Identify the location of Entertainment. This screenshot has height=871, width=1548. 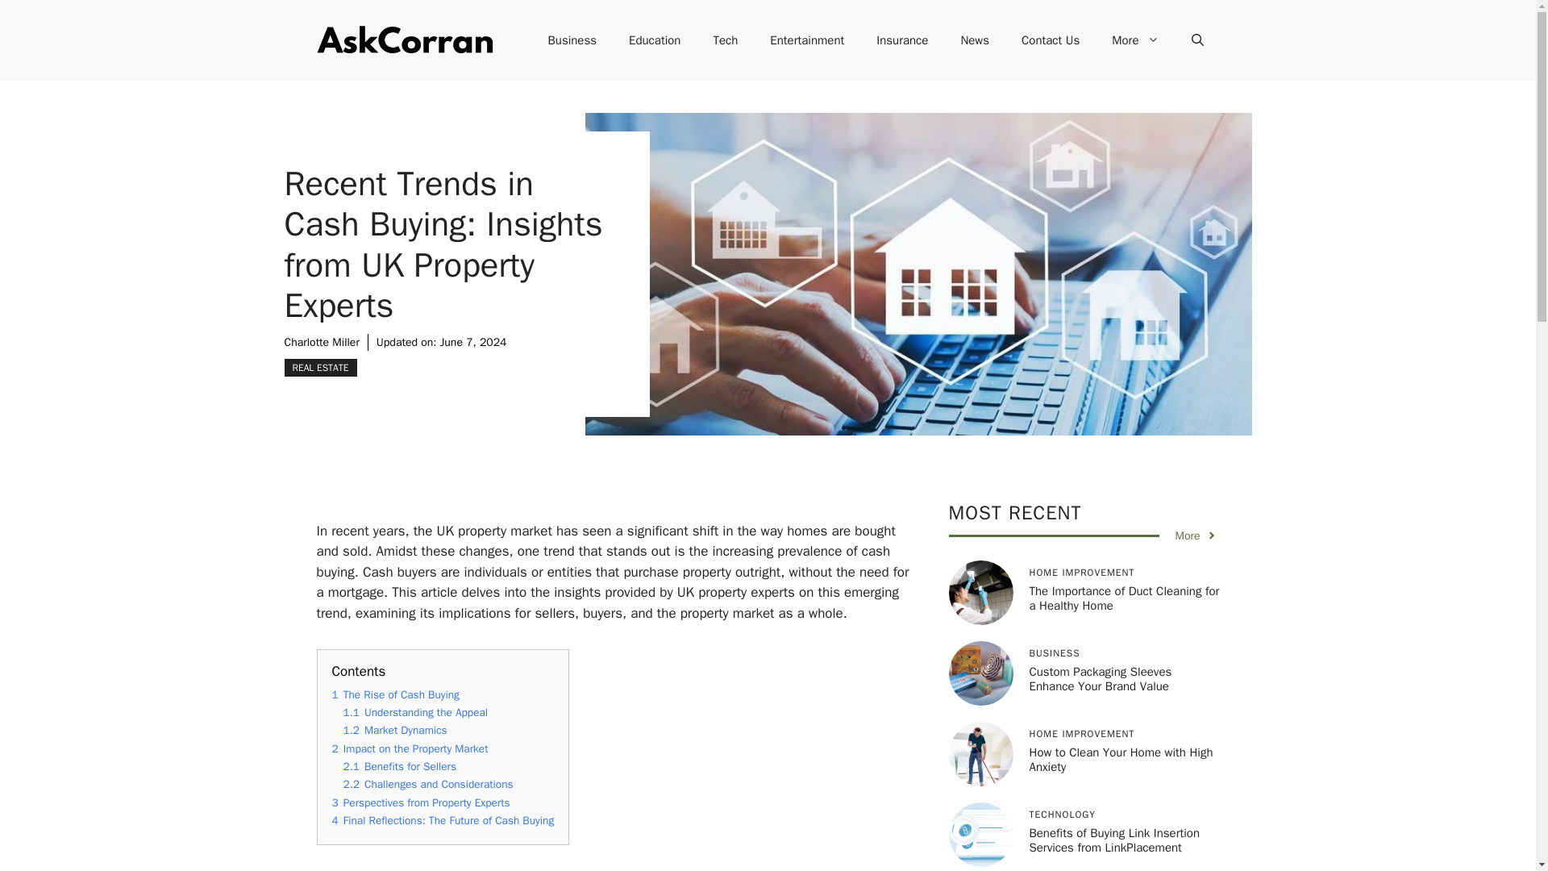
(807, 40).